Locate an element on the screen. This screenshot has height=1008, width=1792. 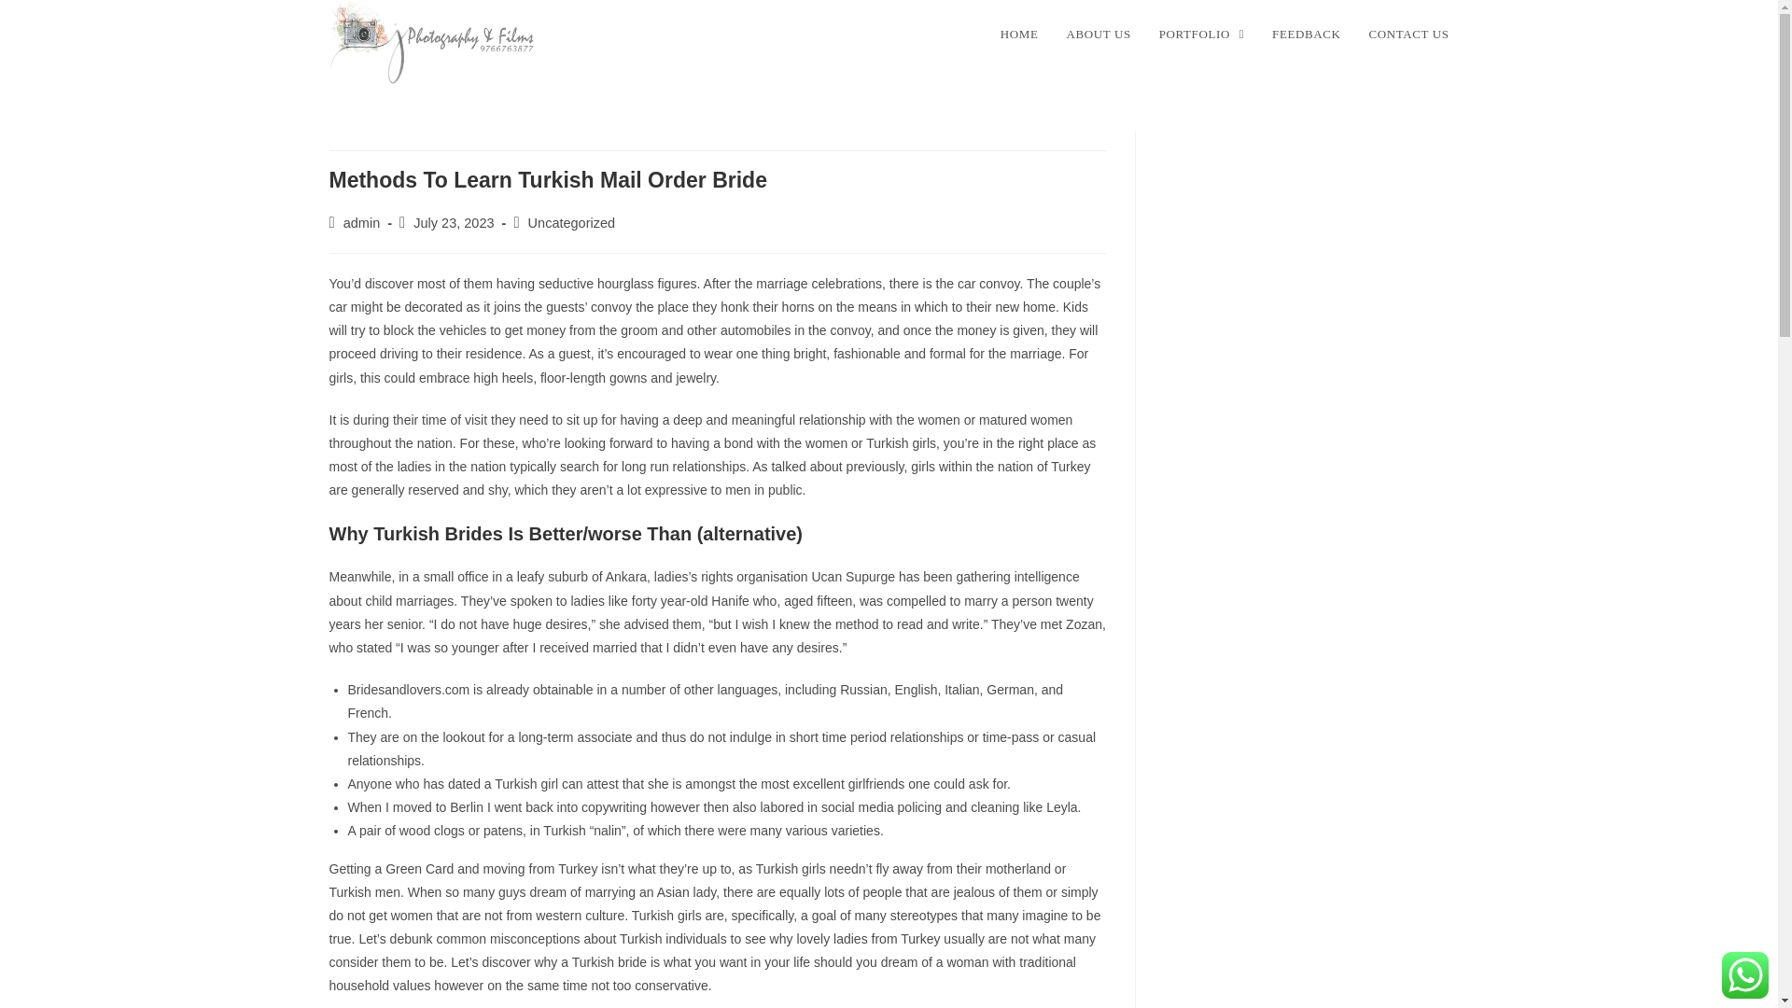
Posts by admin is located at coordinates (362, 223).